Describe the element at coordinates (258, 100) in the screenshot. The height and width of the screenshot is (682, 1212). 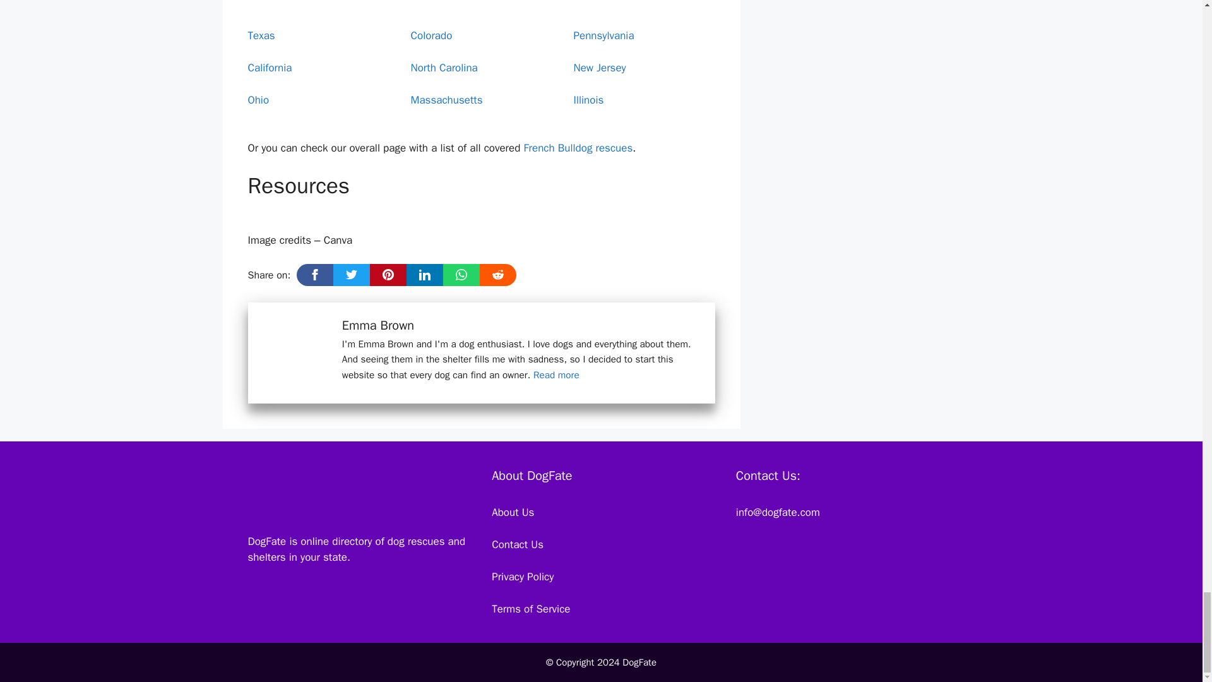
I see `Ohio` at that location.